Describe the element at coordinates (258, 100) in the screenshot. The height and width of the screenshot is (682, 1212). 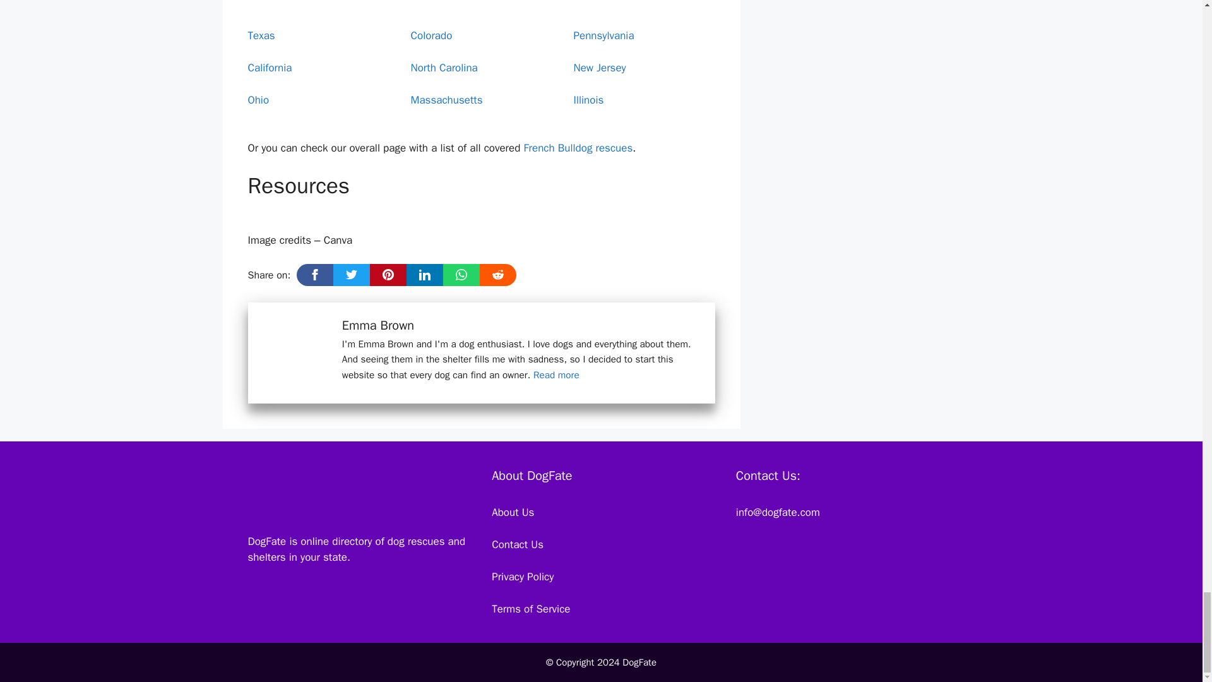
I see `Ohio` at that location.